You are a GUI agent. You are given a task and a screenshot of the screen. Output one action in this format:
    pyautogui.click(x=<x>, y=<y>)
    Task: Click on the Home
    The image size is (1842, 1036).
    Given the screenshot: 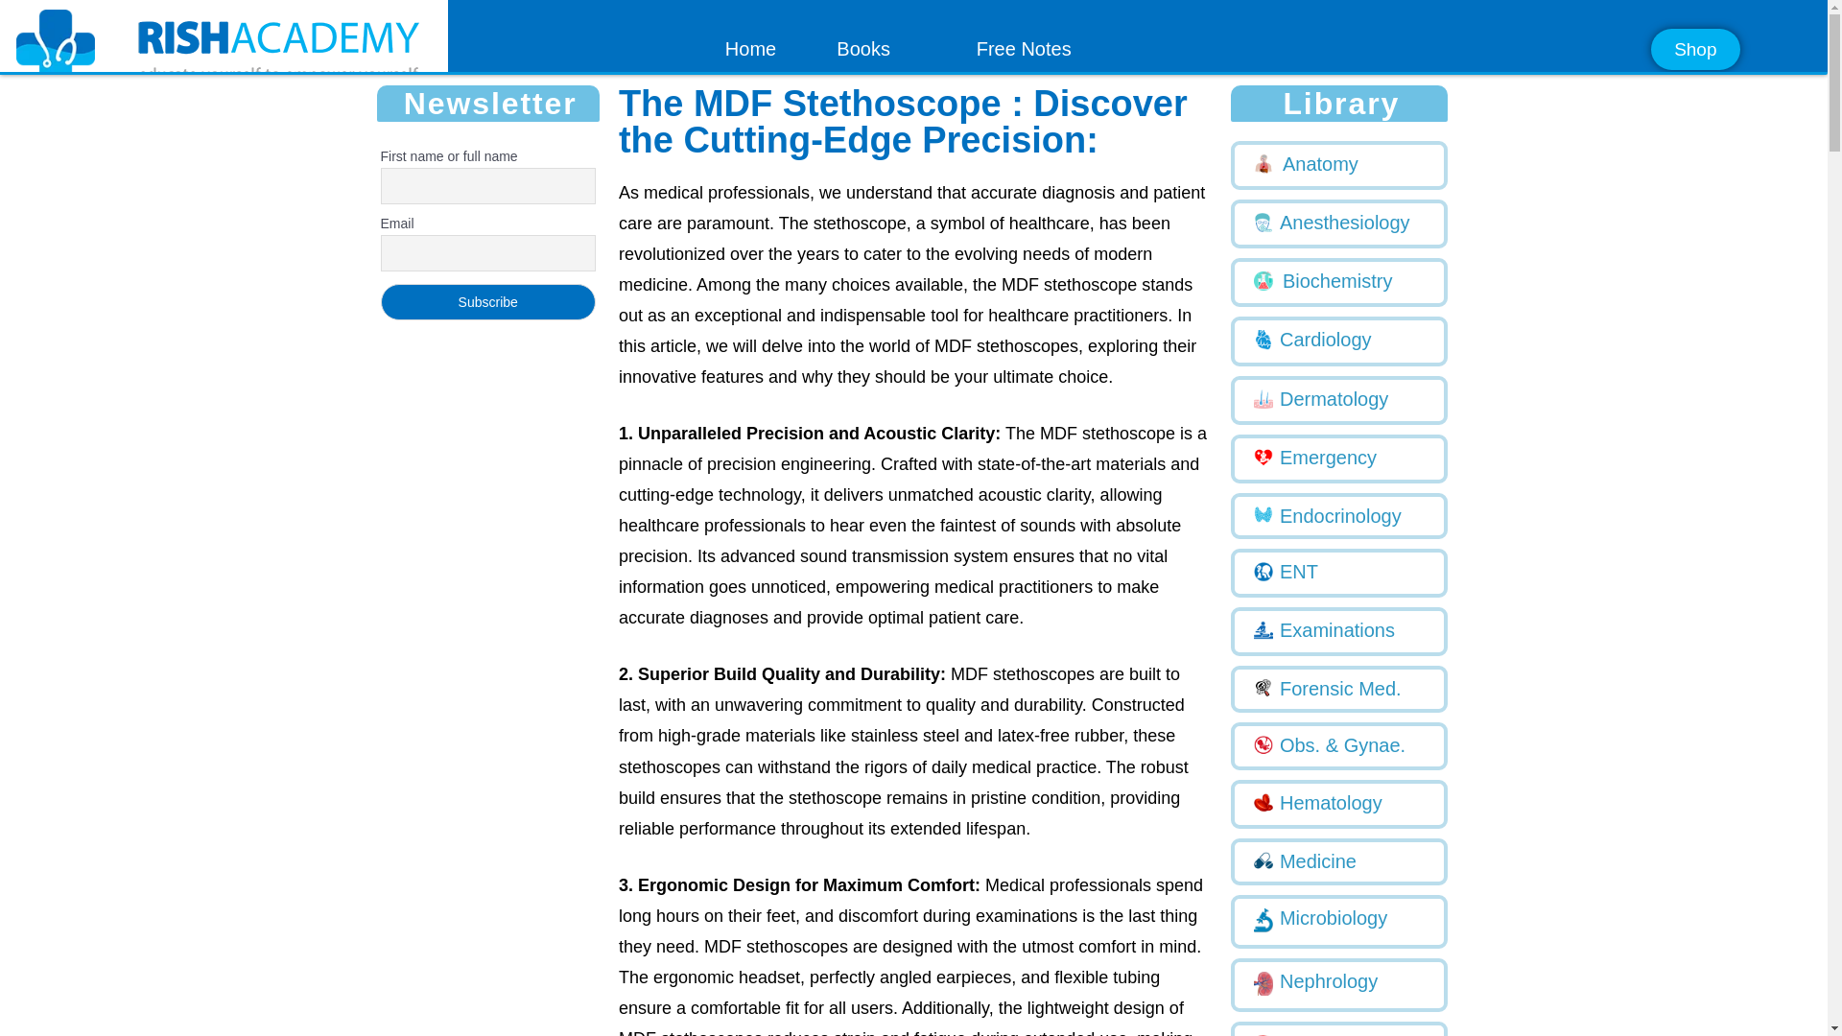 What is the action you would take?
    pyautogui.click(x=750, y=49)
    